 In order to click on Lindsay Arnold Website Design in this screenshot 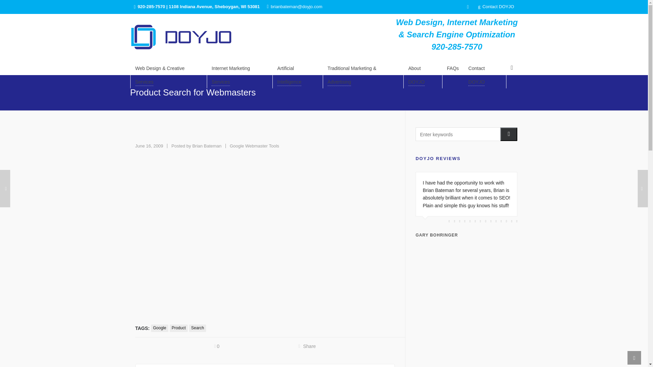, I will do `click(450, 224)`.